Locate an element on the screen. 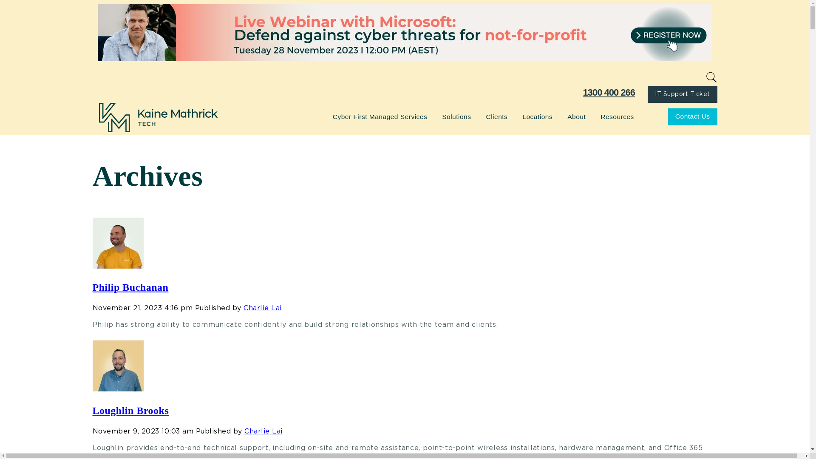 Image resolution: width=816 pixels, height=459 pixels. Contact Us is located at coordinates (693, 117).